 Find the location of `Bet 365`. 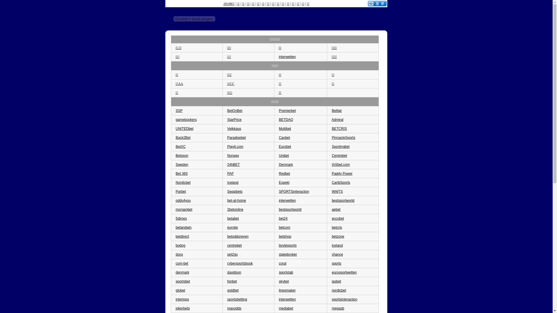

Bet 365 is located at coordinates (182, 174).